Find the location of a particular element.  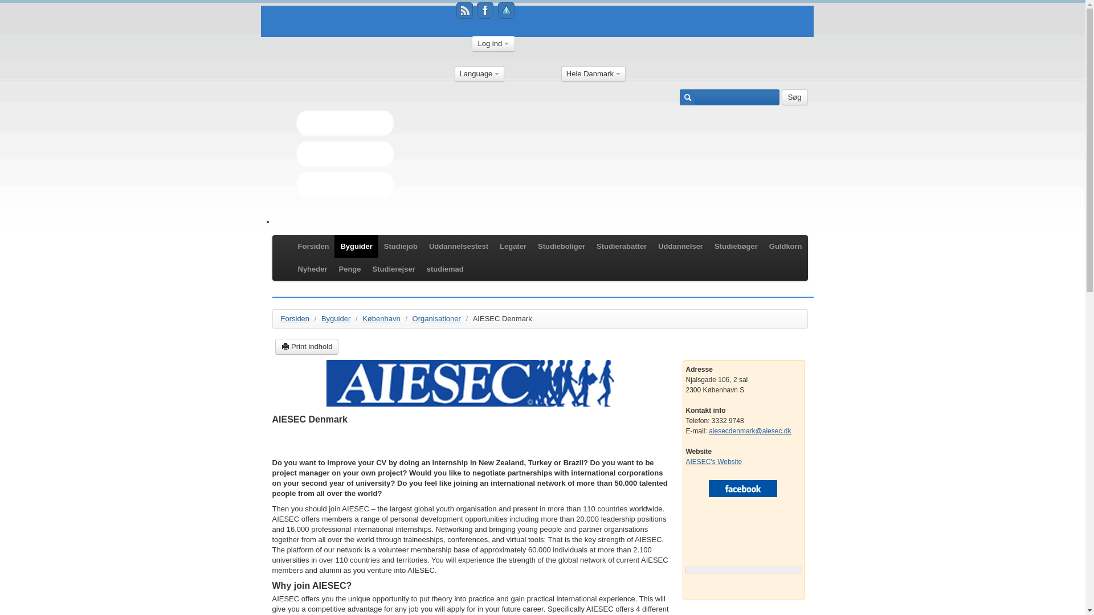

RSS Feed is located at coordinates (464, 10).